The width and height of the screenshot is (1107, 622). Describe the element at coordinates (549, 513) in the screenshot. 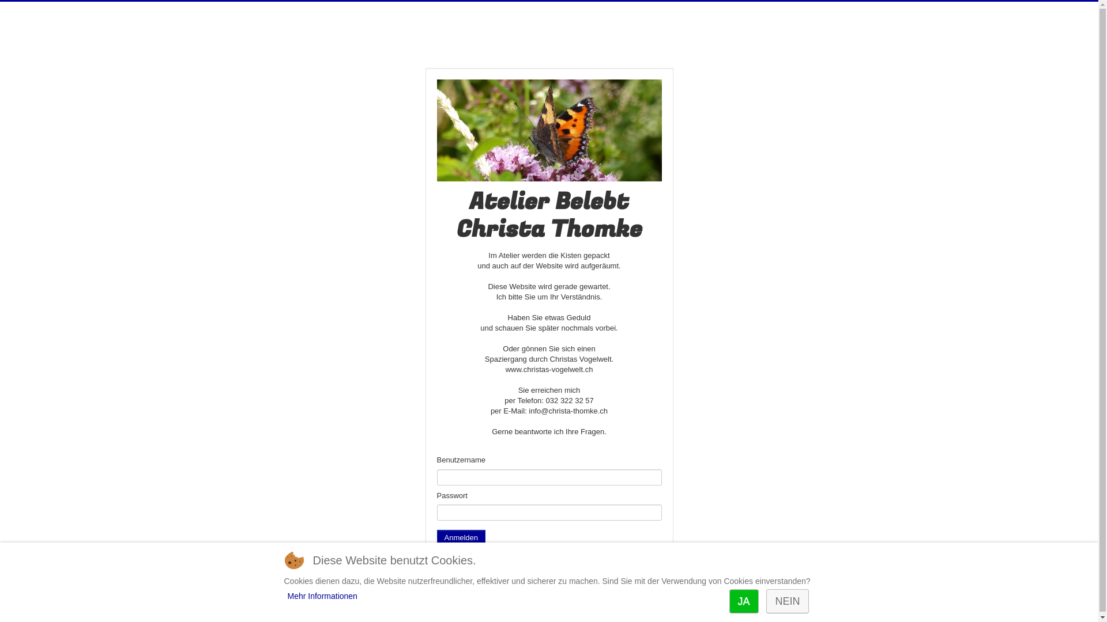

I see `Passwort` at that location.